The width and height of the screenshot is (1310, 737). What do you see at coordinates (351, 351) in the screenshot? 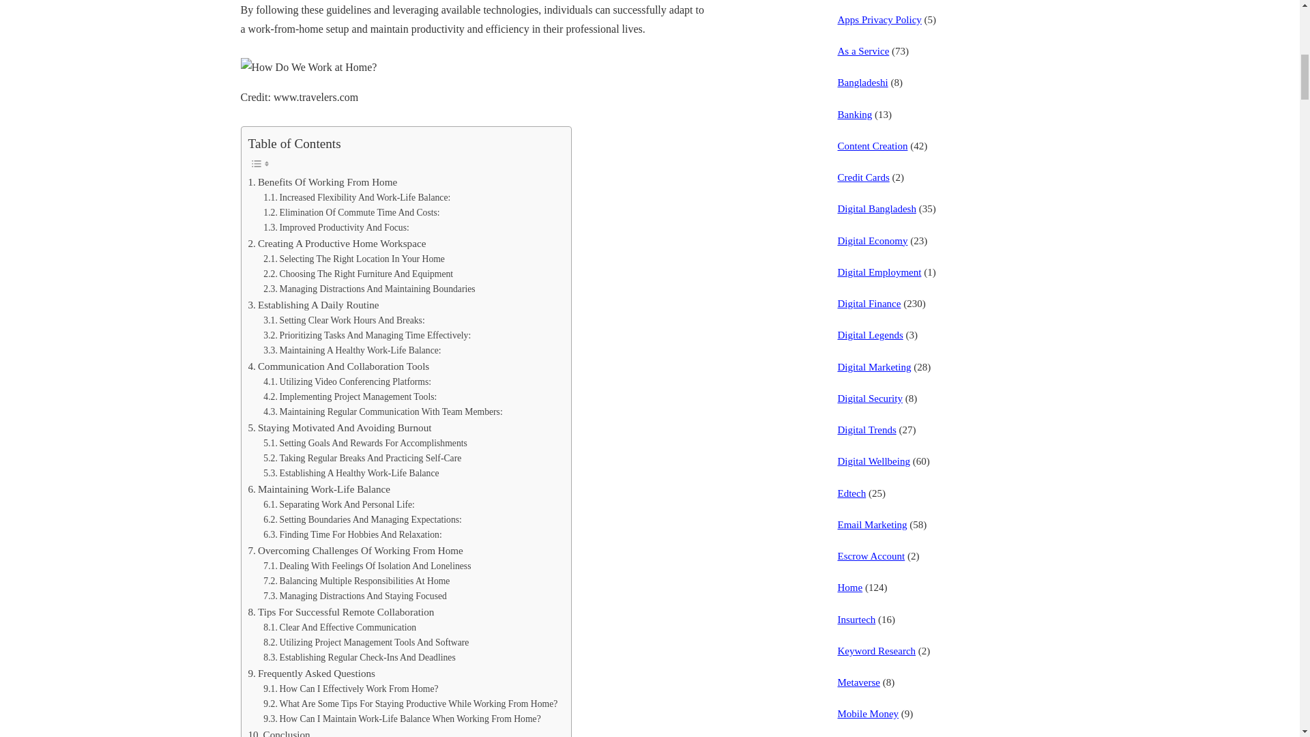
I see `Maintaining A Healthy Work-Life Balance:` at bounding box center [351, 351].